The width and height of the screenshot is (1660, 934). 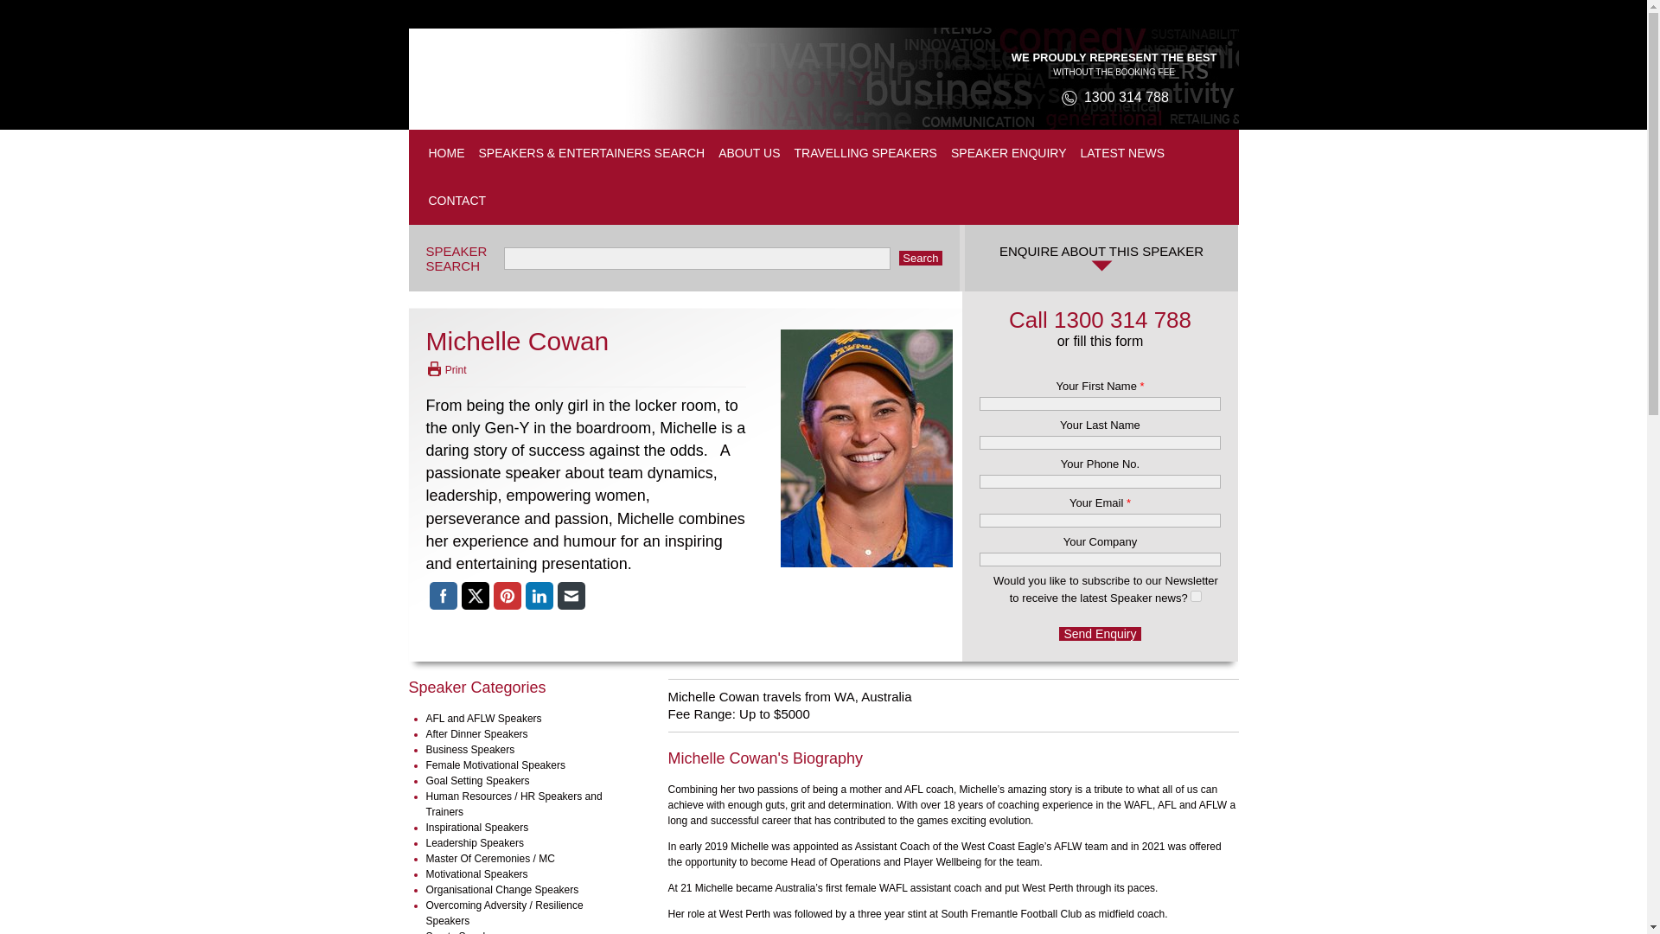 What do you see at coordinates (1100, 633) in the screenshot?
I see `Send Enquiry` at bounding box center [1100, 633].